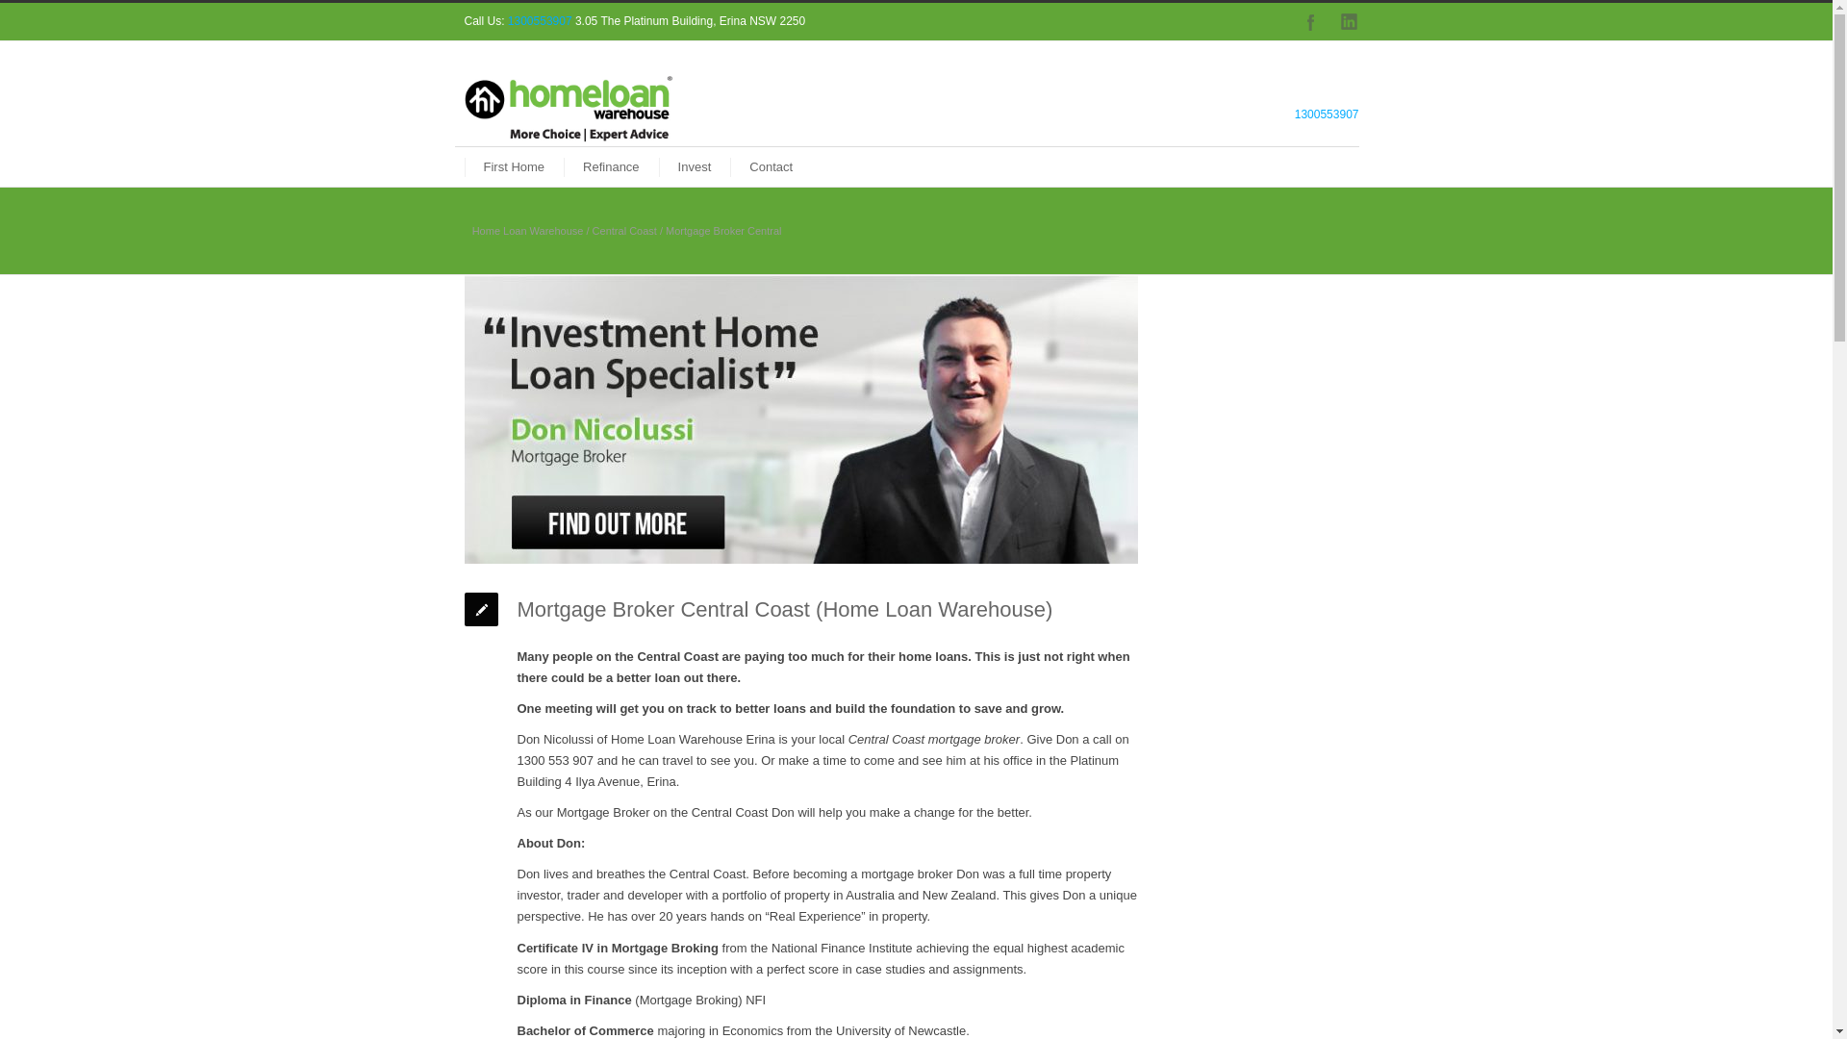 This screenshot has width=1847, height=1039. What do you see at coordinates (800, 419) in the screenshot?
I see `Mortgage Broker Central Coast (Home Loan Warehouse)` at bounding box center [800, 419].